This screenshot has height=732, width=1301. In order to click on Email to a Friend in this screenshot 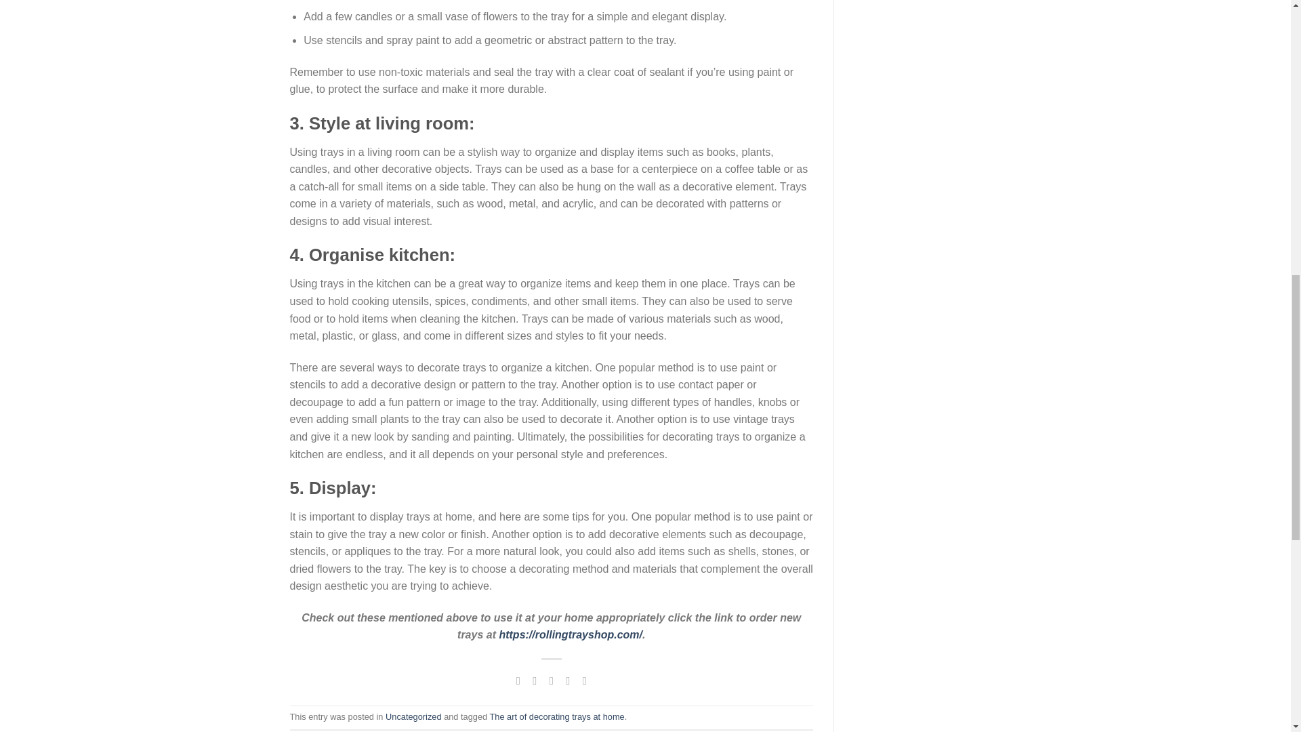, I will do `click(552, 679)`.